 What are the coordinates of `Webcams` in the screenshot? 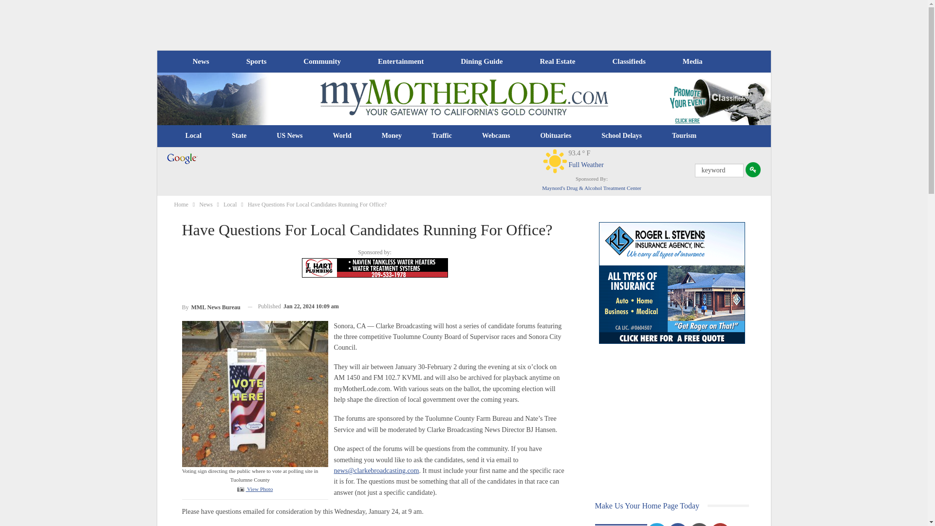 It's located at (496, 135).